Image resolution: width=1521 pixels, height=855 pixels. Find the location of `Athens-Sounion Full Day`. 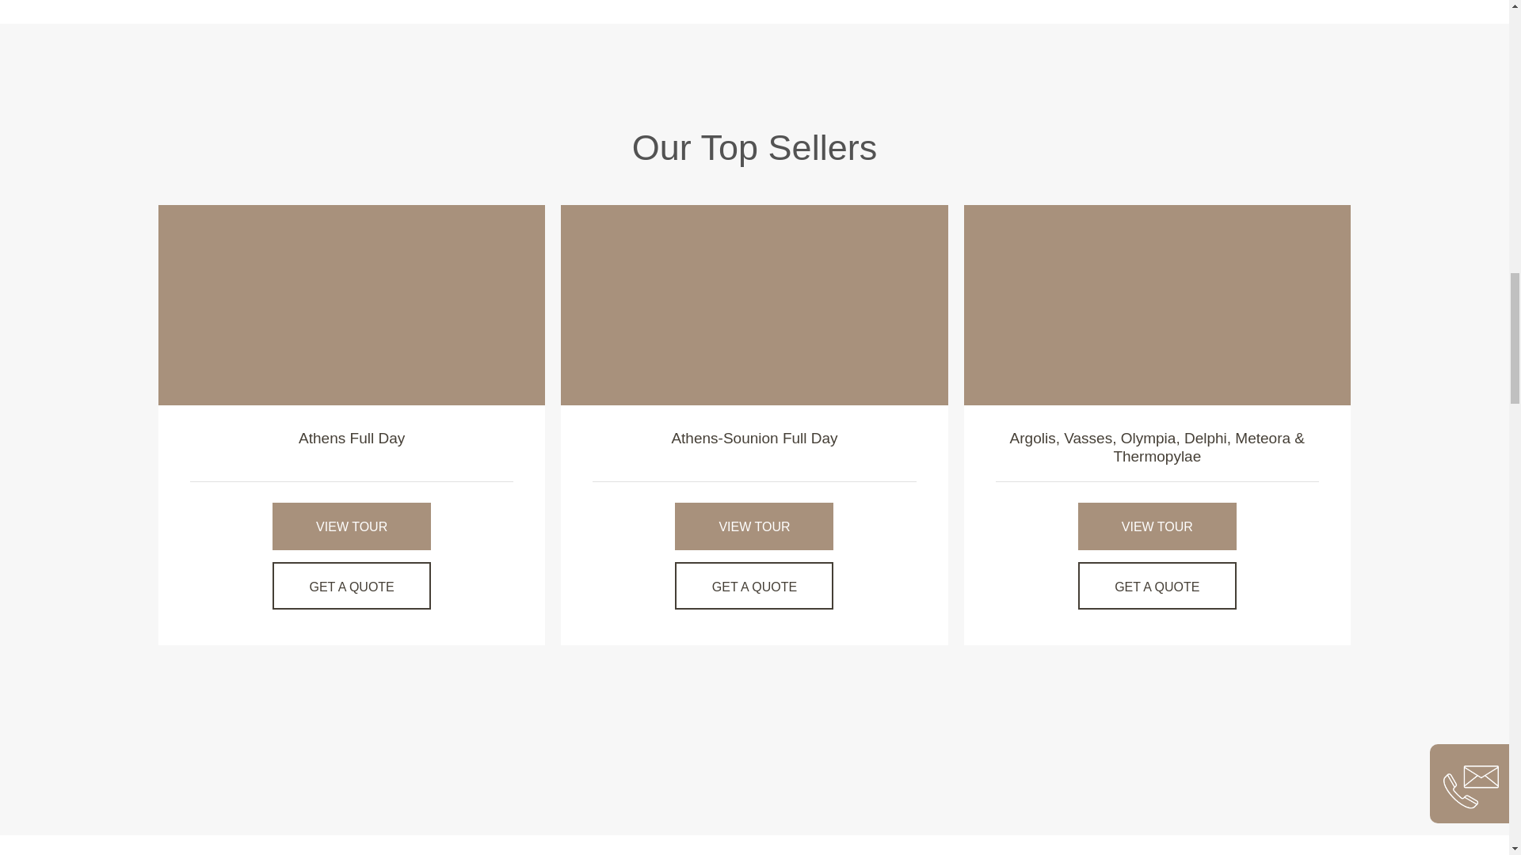

Athens-Sounion Full Day is located at coordinates (754, 304).